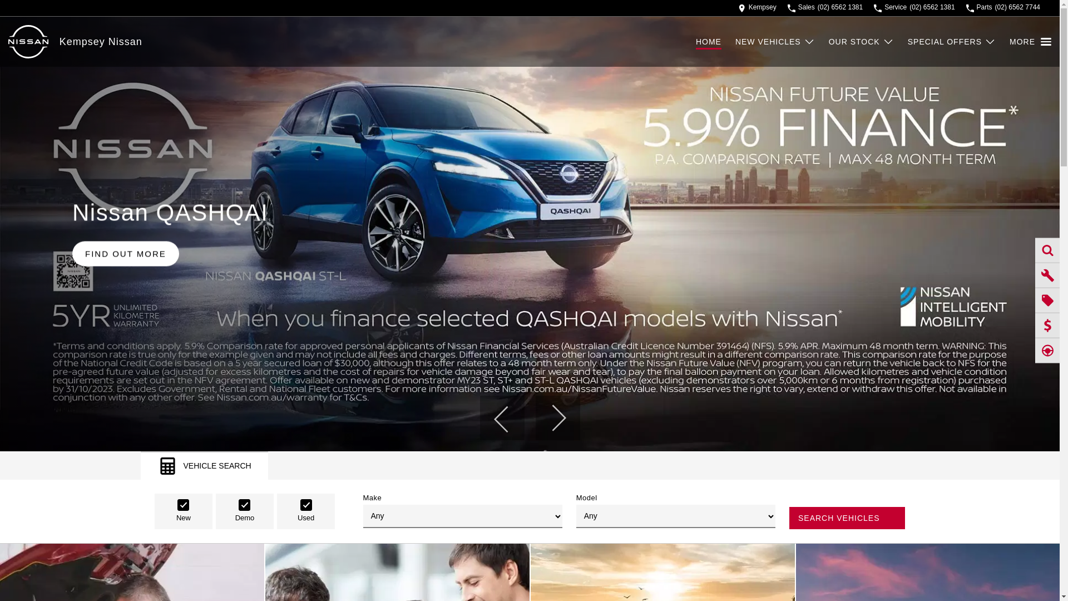  Describe the element at coordinates (502, 418) in the screenshot. I see `Previous` at that location.